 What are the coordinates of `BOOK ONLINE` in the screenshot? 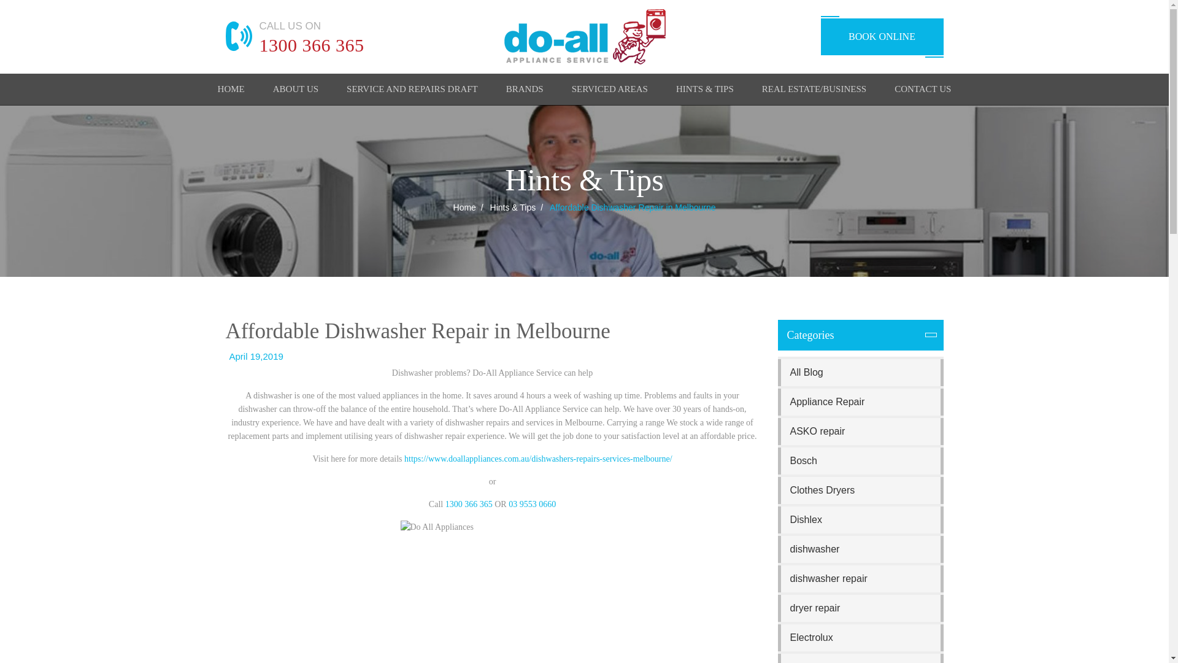 It's located at (882, 37).